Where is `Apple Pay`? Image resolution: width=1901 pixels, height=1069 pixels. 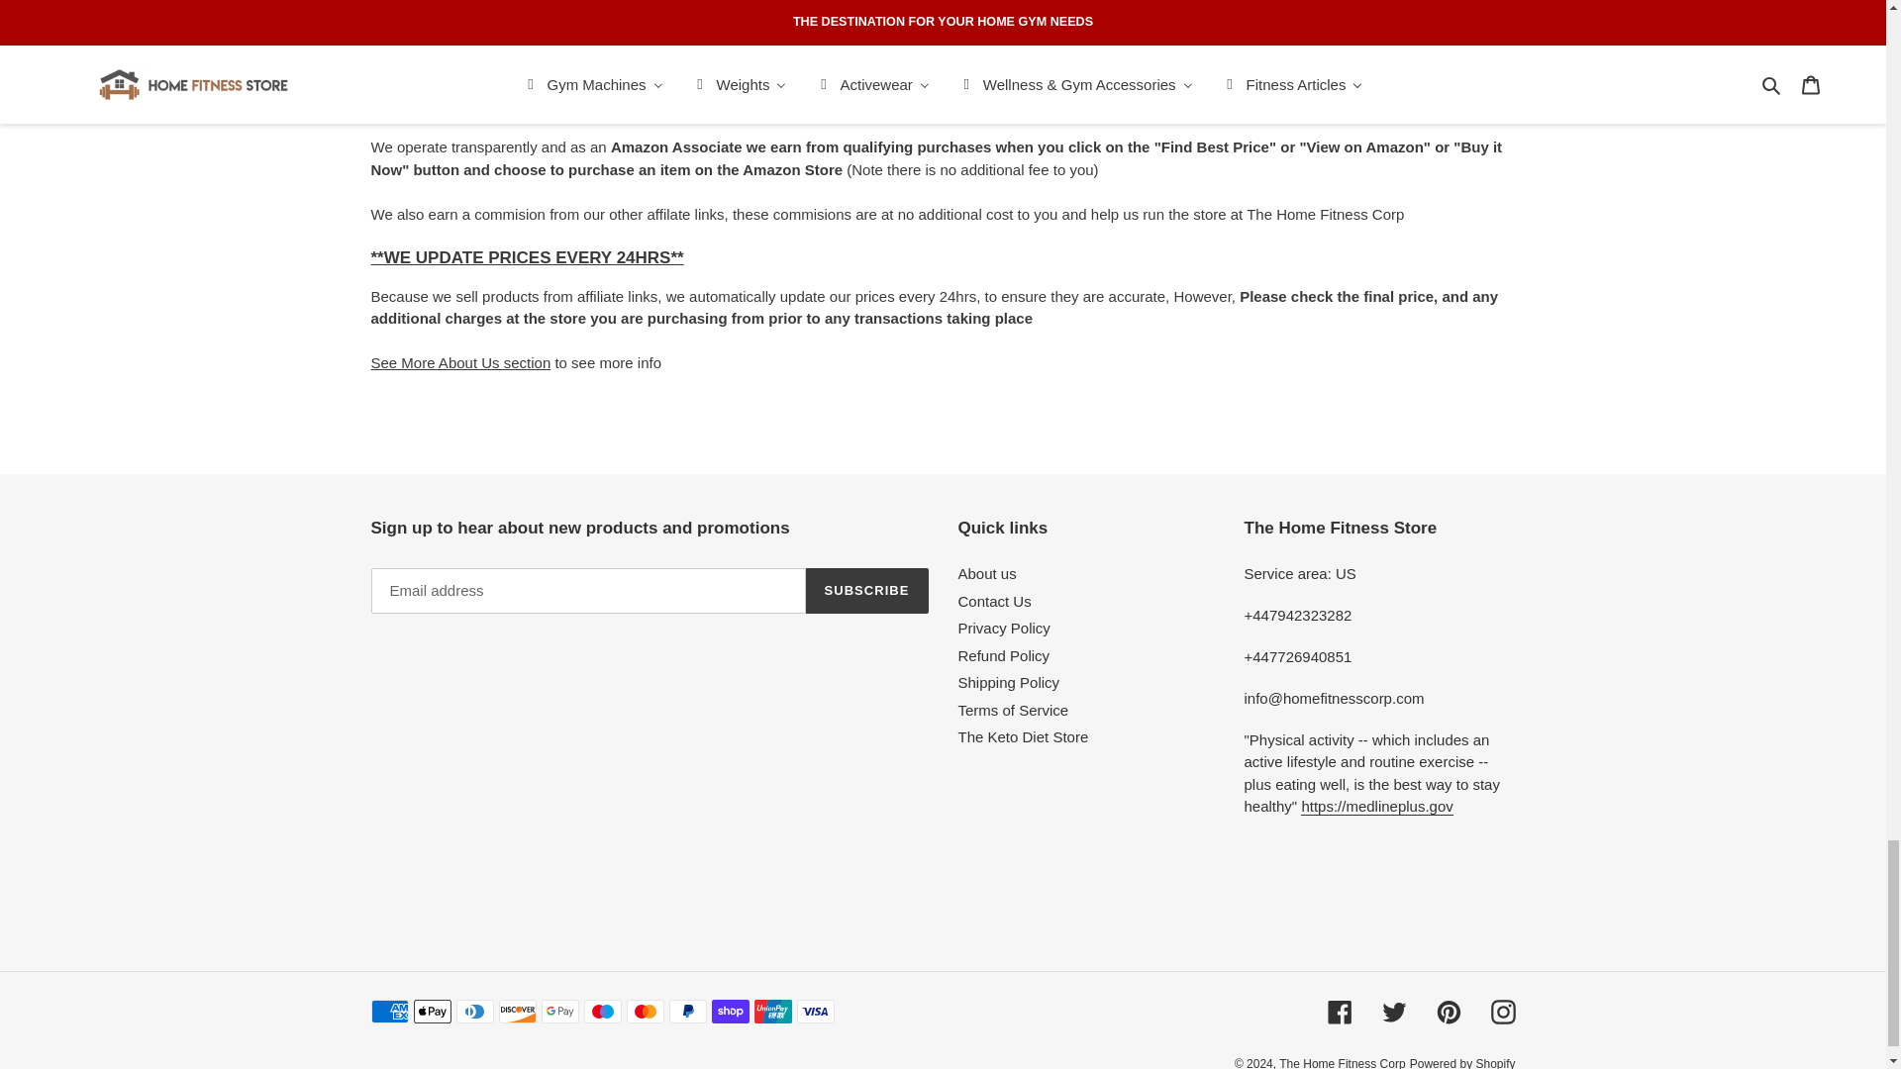
Apple Pay is located at coordinates (433, 1011).